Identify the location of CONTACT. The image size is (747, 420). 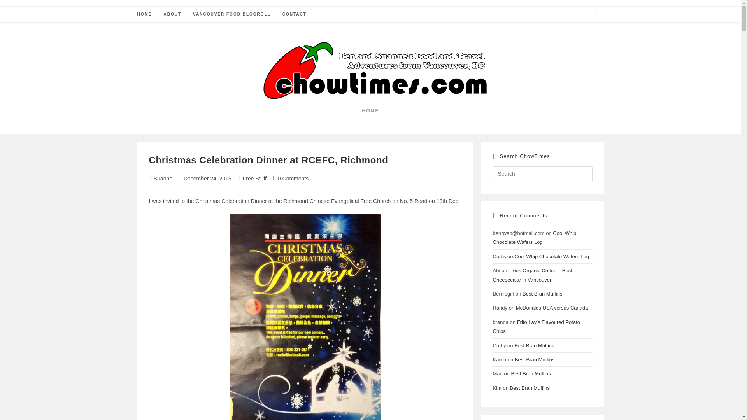
(294, 14).